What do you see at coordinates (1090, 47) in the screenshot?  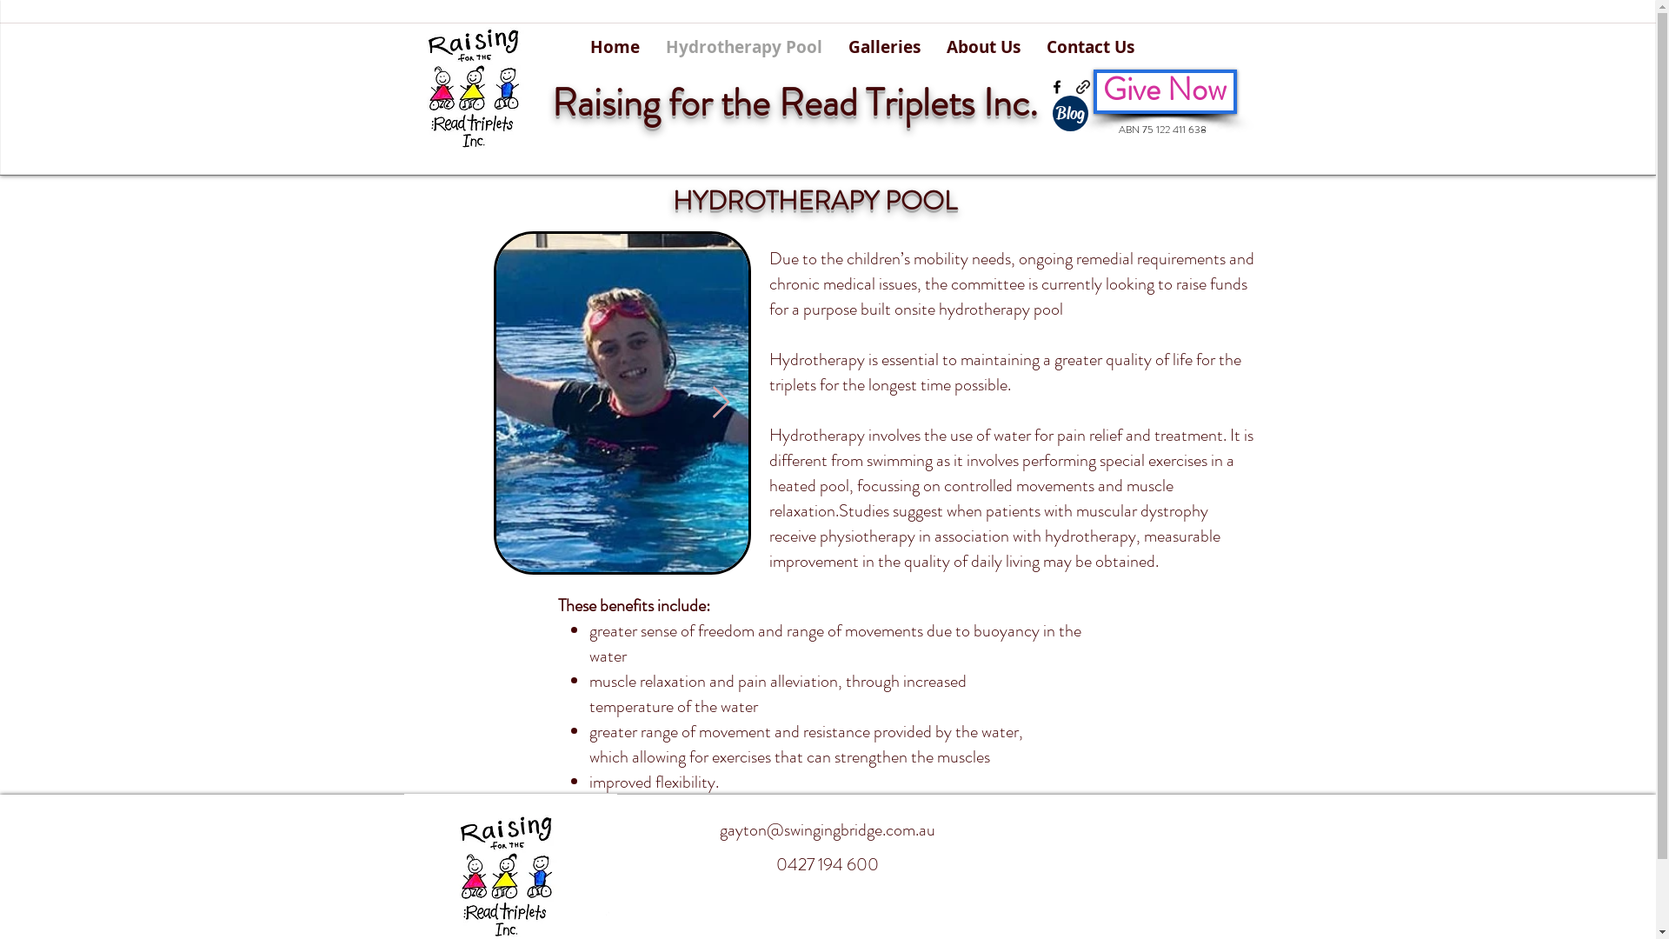 I see `Contact Us` at bounding box center [1090, 47].